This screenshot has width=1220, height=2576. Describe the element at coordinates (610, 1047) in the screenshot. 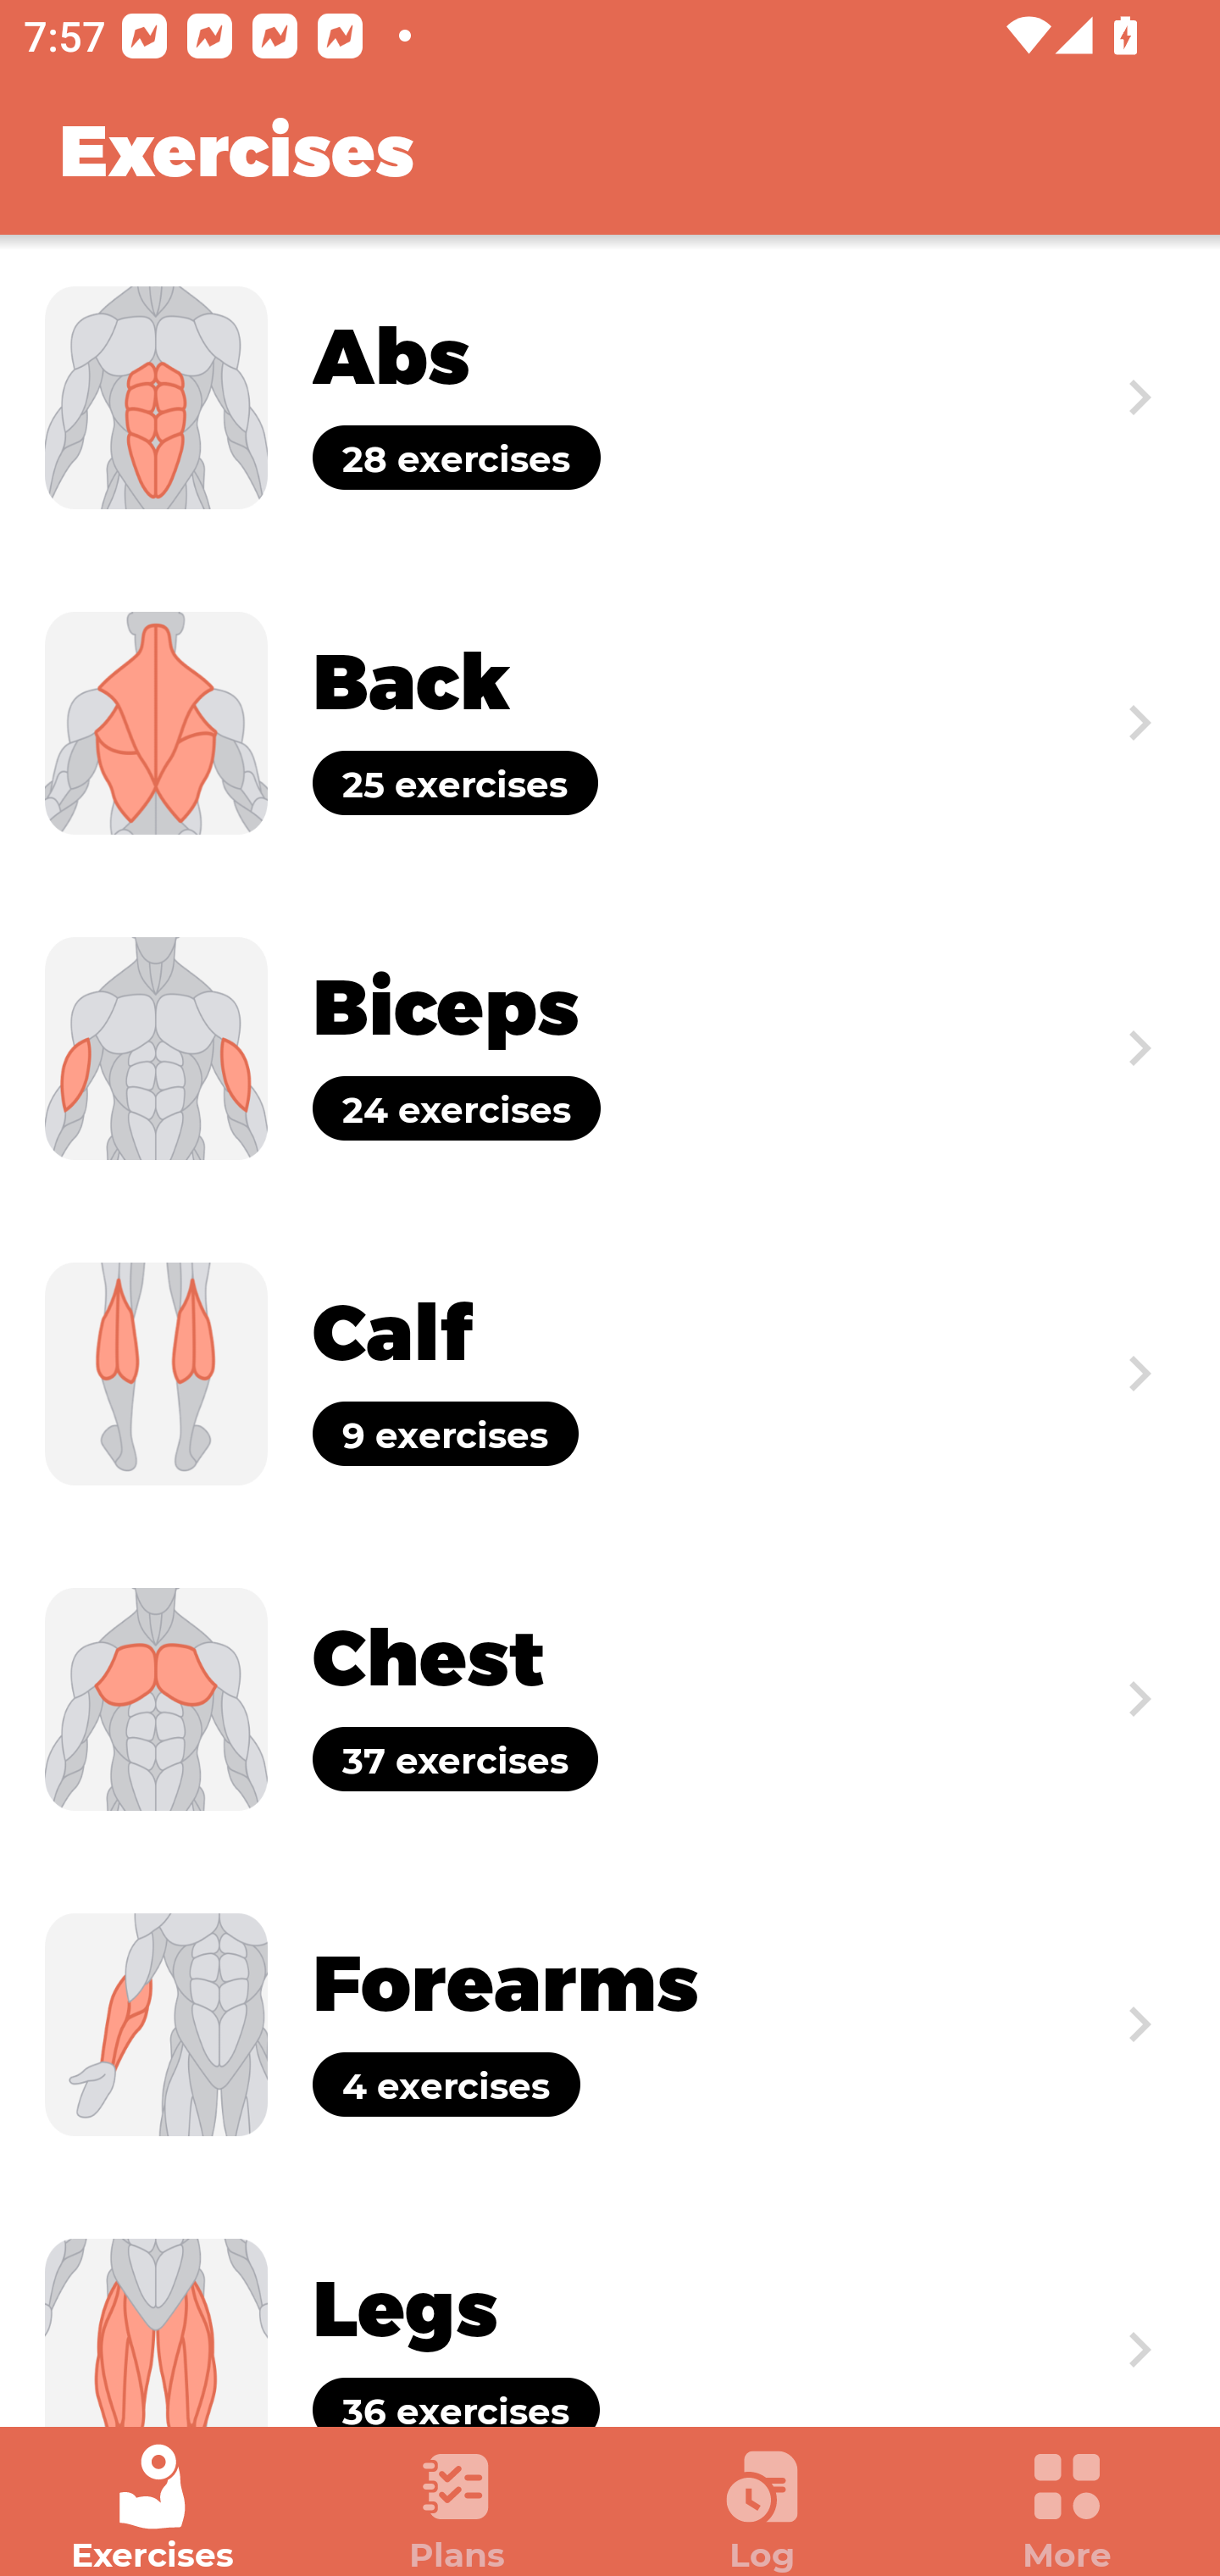

I see `Exercise Biceps 24 exercises` at that location.